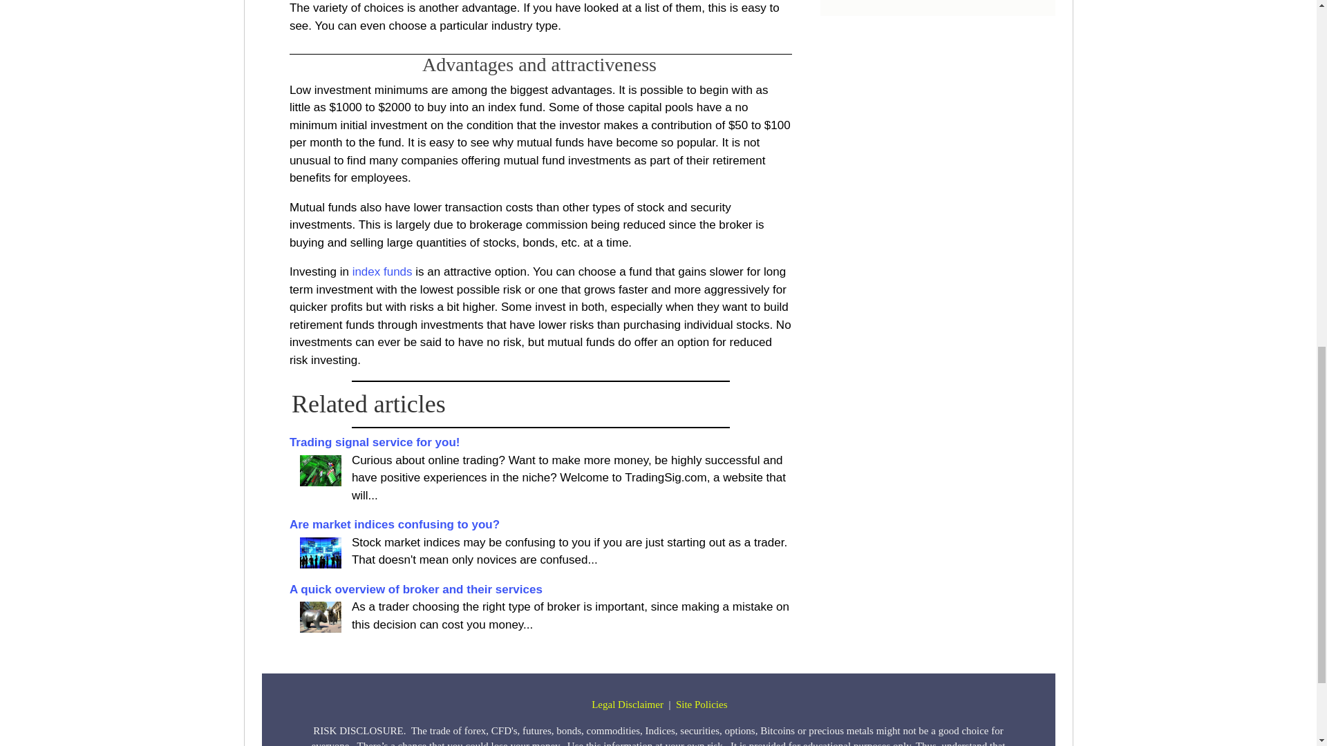 Image resolution: width=1327 pixels, height=746 pixels. What do you see at coordinates (320, 470) in the screenshot?
I see `Trading` at bounding box center [320, 470].